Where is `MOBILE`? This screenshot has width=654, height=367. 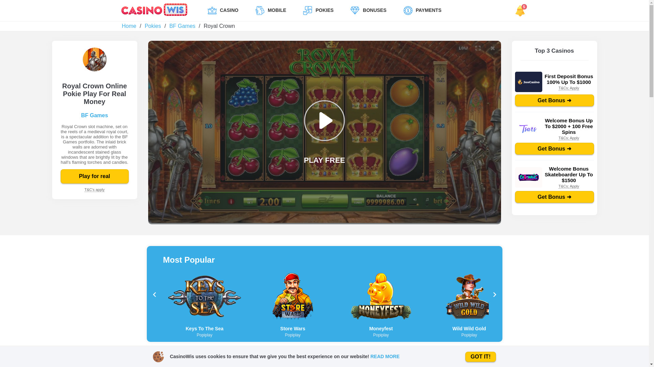
MOBILE is located at coordinates (270, 11).